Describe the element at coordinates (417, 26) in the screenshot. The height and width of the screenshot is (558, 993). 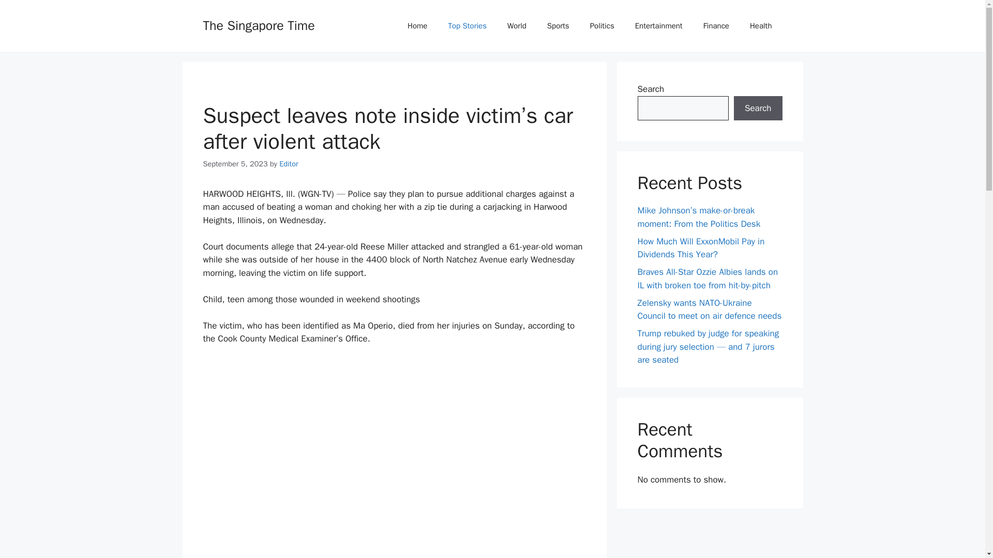
I see `Home` at that location.